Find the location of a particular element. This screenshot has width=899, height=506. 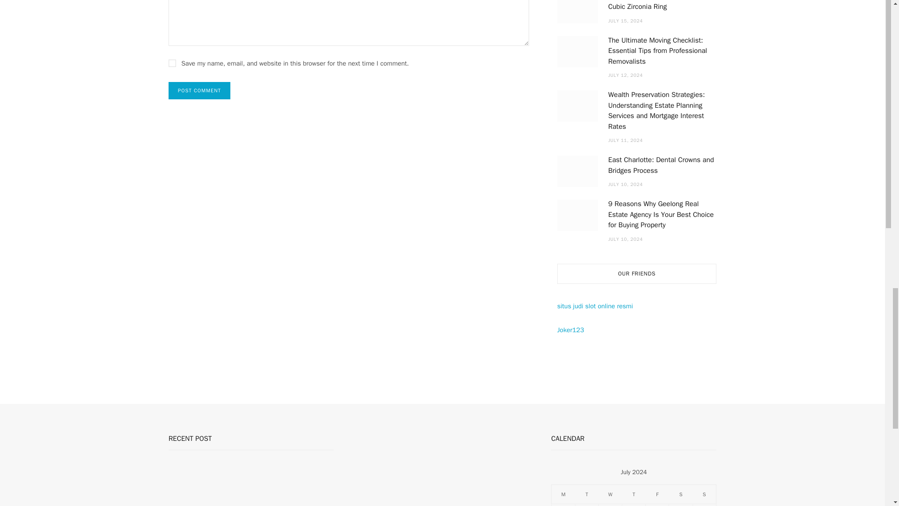

Tuesday is located at coordinates (587, 494).